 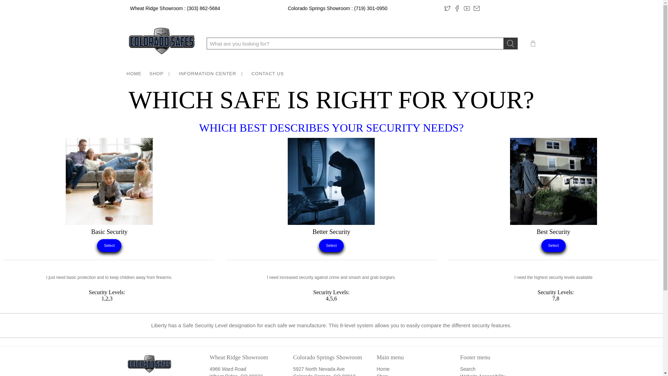 I want to click on Liberty Safe of Colorado on YouTube, so click(x=467, y=8).